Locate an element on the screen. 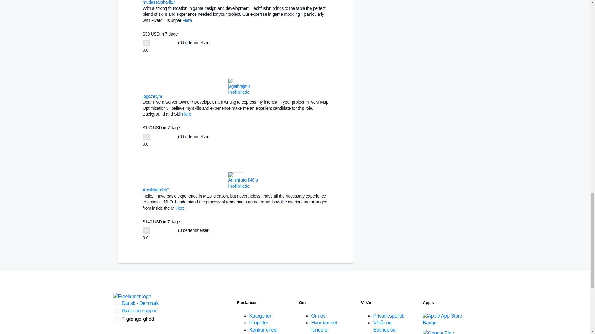 The width and height of the screenshot is (595, 334). Flere is located at coordinates (186, 114).